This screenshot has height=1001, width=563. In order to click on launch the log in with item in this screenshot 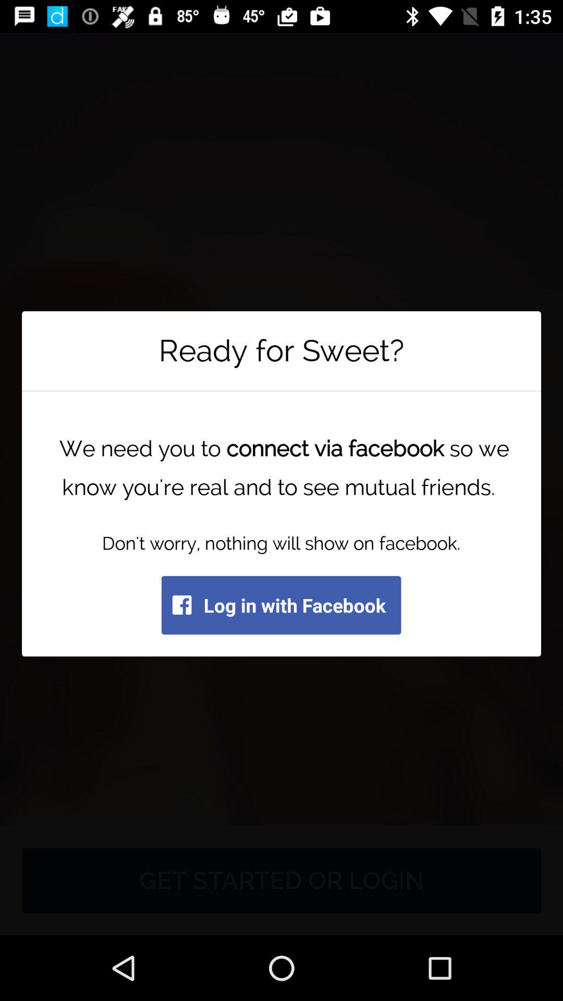, I will do `click(281, 605)`.